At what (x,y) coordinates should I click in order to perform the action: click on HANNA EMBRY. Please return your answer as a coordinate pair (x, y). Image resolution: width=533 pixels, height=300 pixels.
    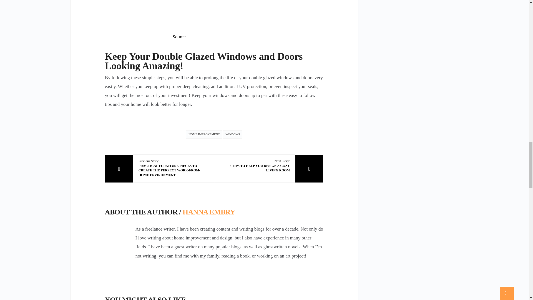
    Looking at the image, I should click on (257, 166).